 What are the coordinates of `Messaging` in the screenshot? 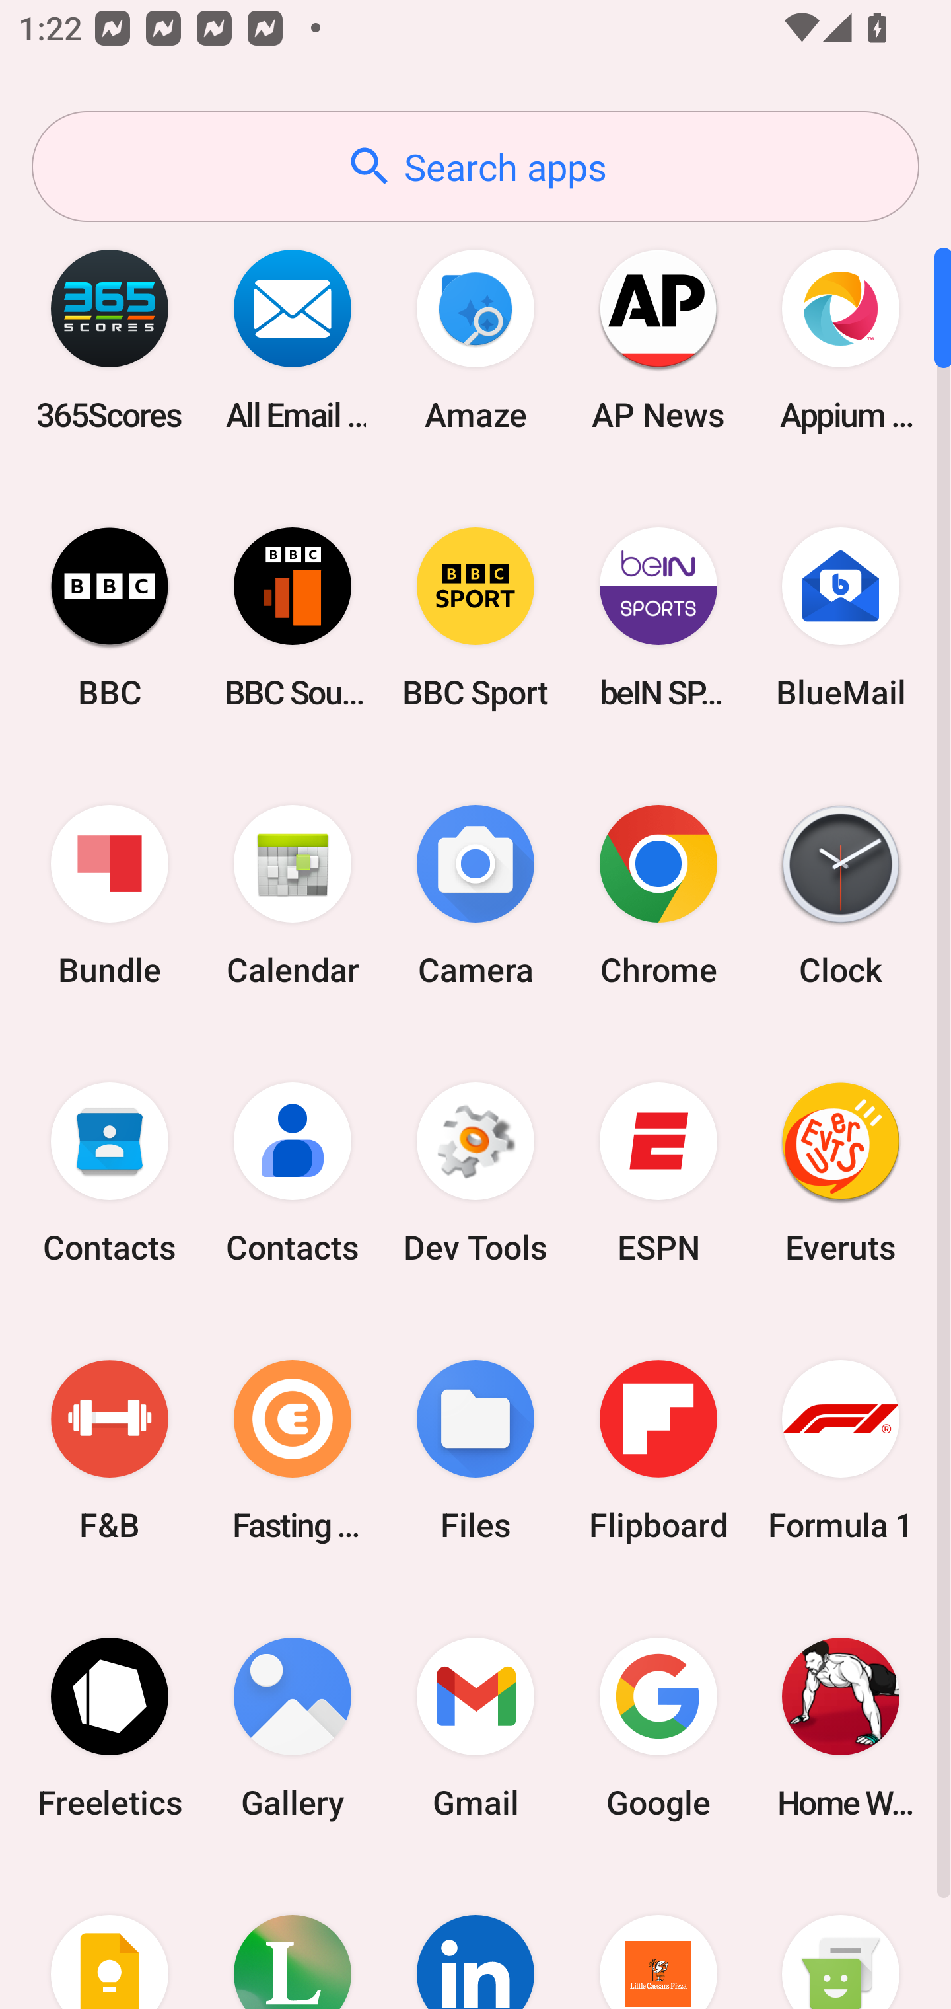 It's located at (841, 1938).